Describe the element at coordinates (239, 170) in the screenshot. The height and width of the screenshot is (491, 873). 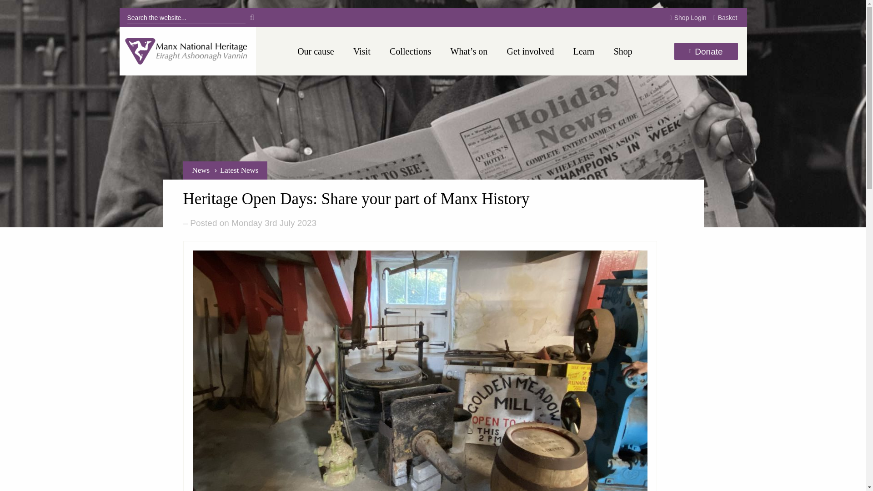
I see `Go to the Latest News category archives.` at that location.